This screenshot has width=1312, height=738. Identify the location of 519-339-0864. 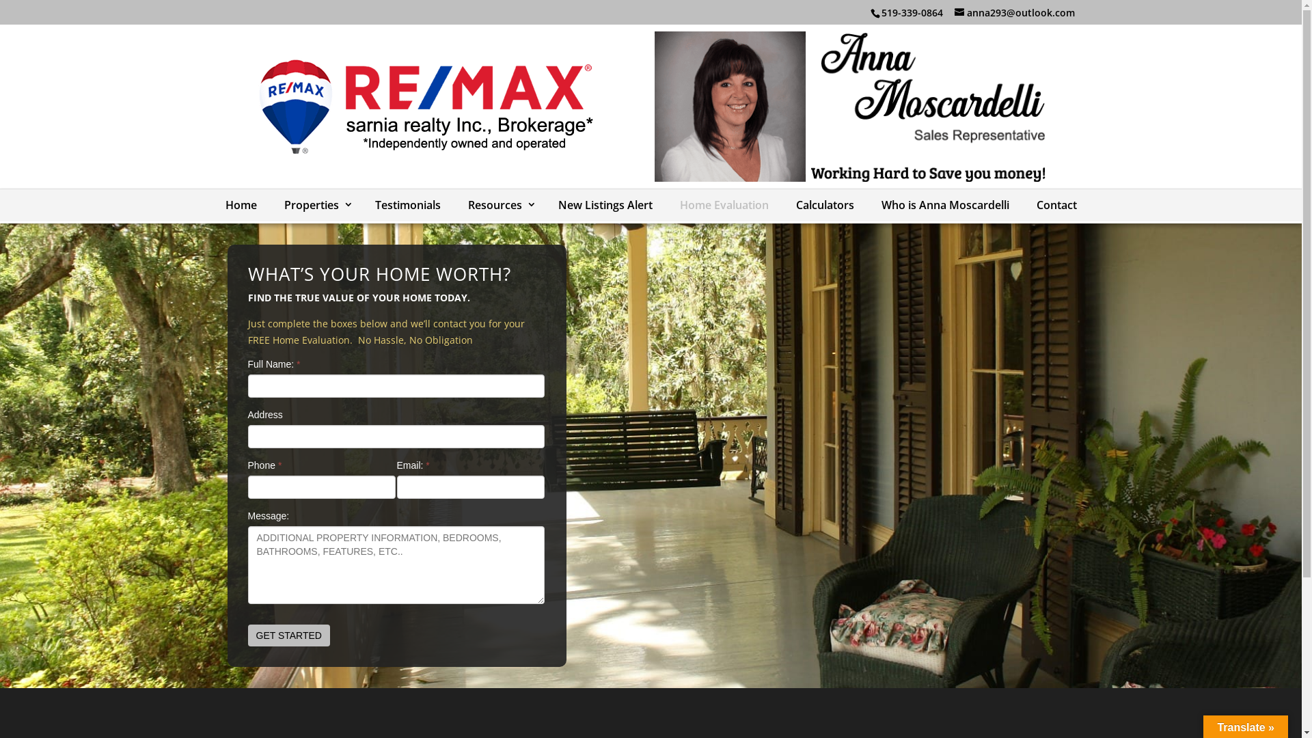
(912, 12).